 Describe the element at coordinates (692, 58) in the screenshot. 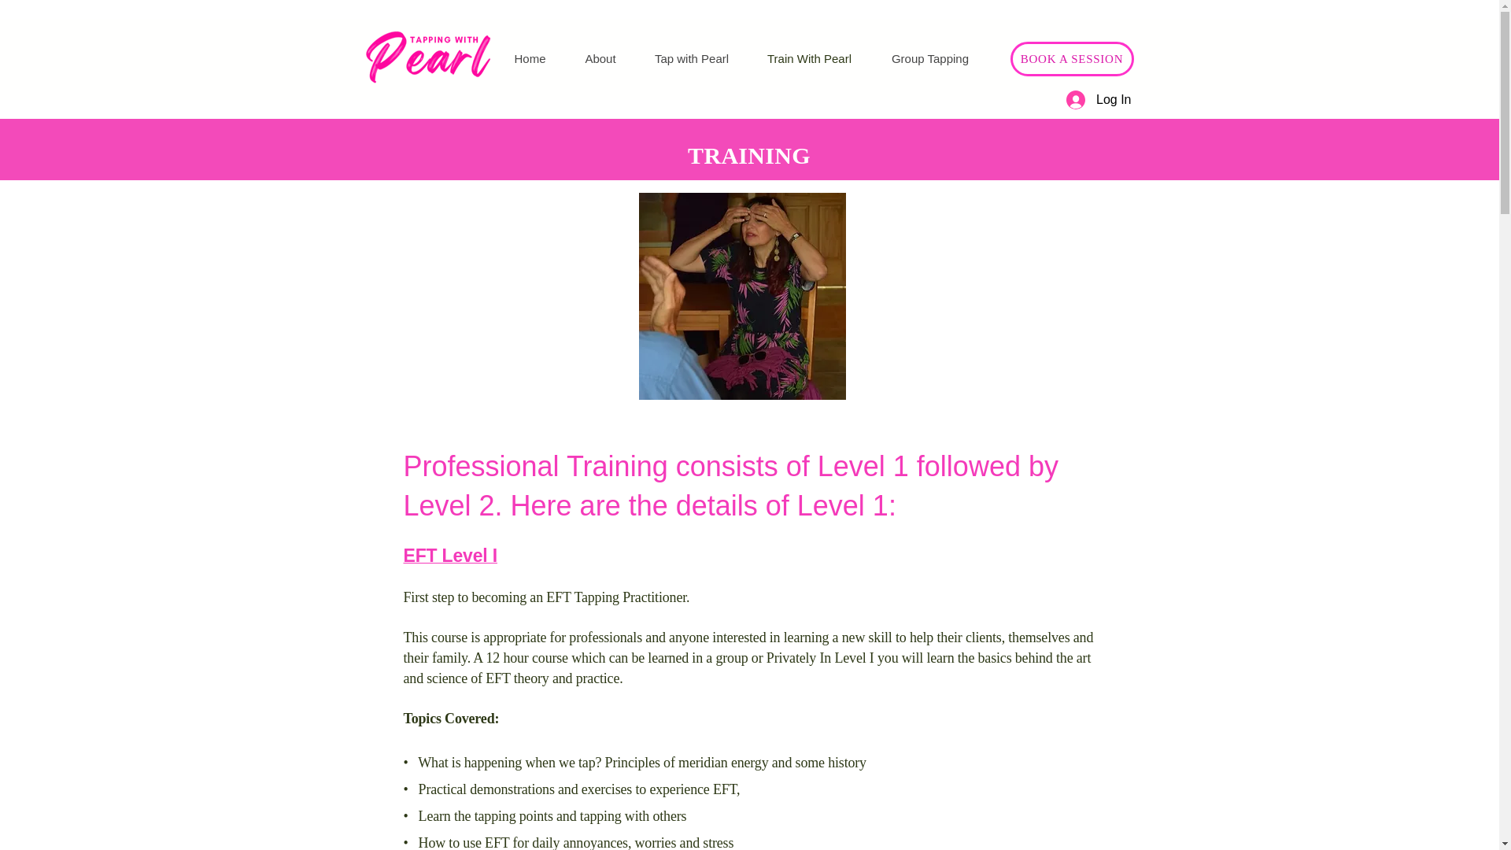

I see `Tap with Pearl` at that location.